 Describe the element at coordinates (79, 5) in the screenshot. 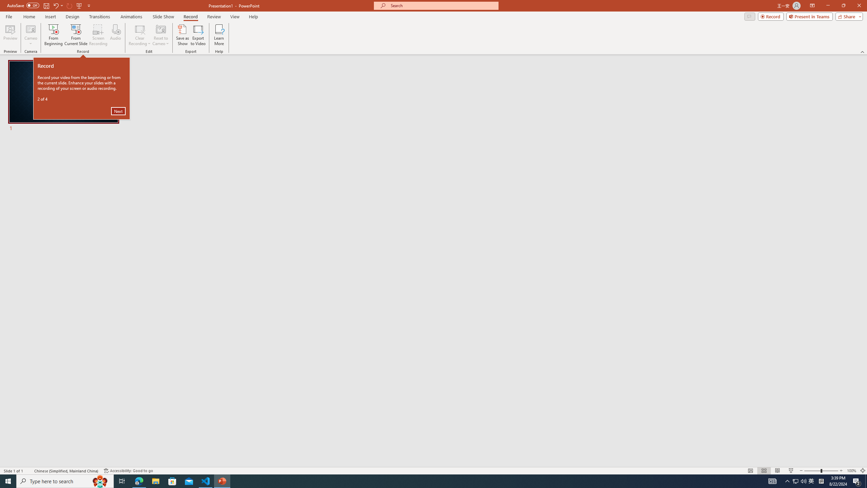

I see `From Beginning` at that location.